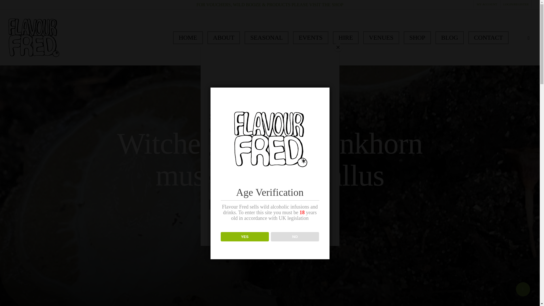 The height and width of the screenshot is (306, 544). What do you see at coordinates (488, 37) in the screenshot?
I see `CONTACT` at bounding box center [488, 37].